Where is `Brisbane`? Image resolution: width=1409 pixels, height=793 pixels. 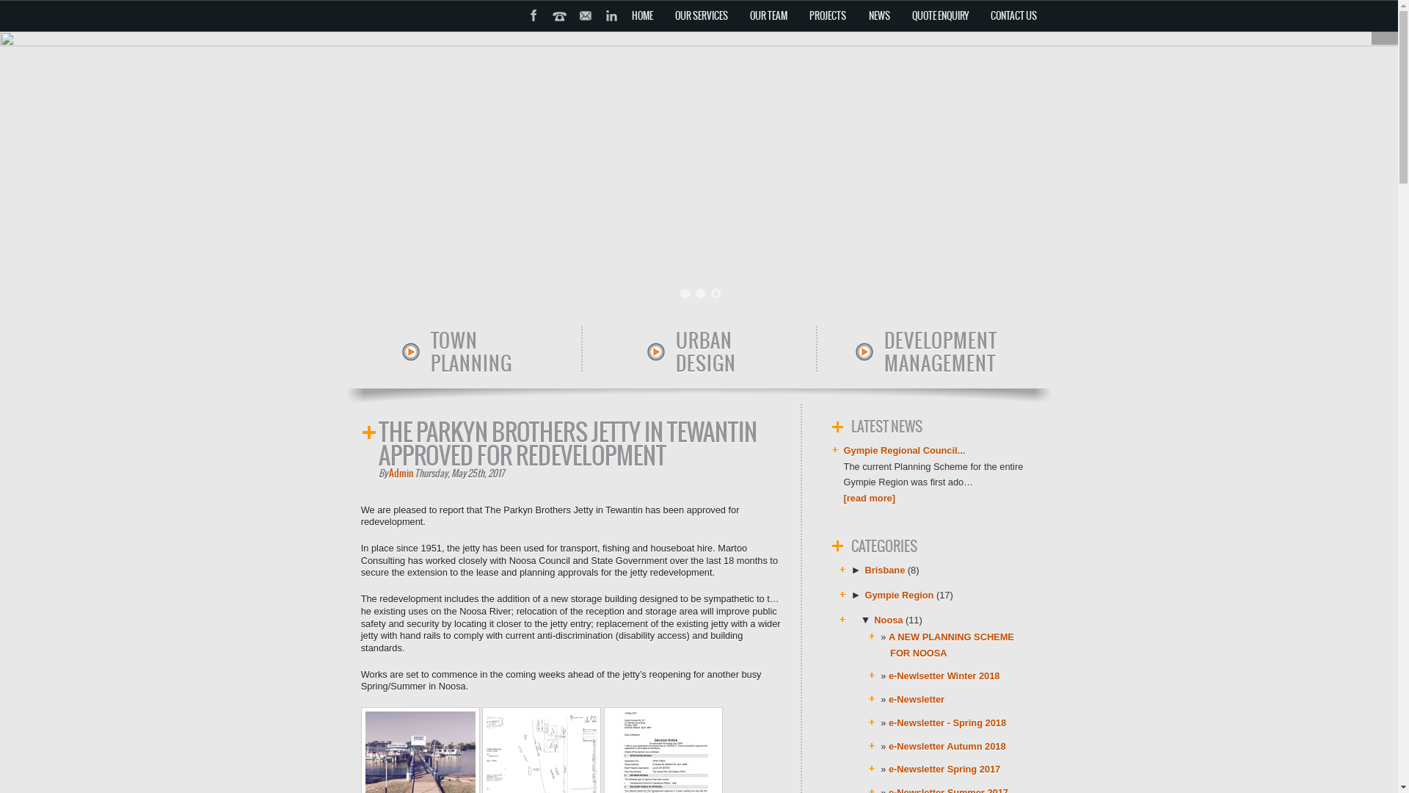
Brisbane is located at coordinates (885, 570).